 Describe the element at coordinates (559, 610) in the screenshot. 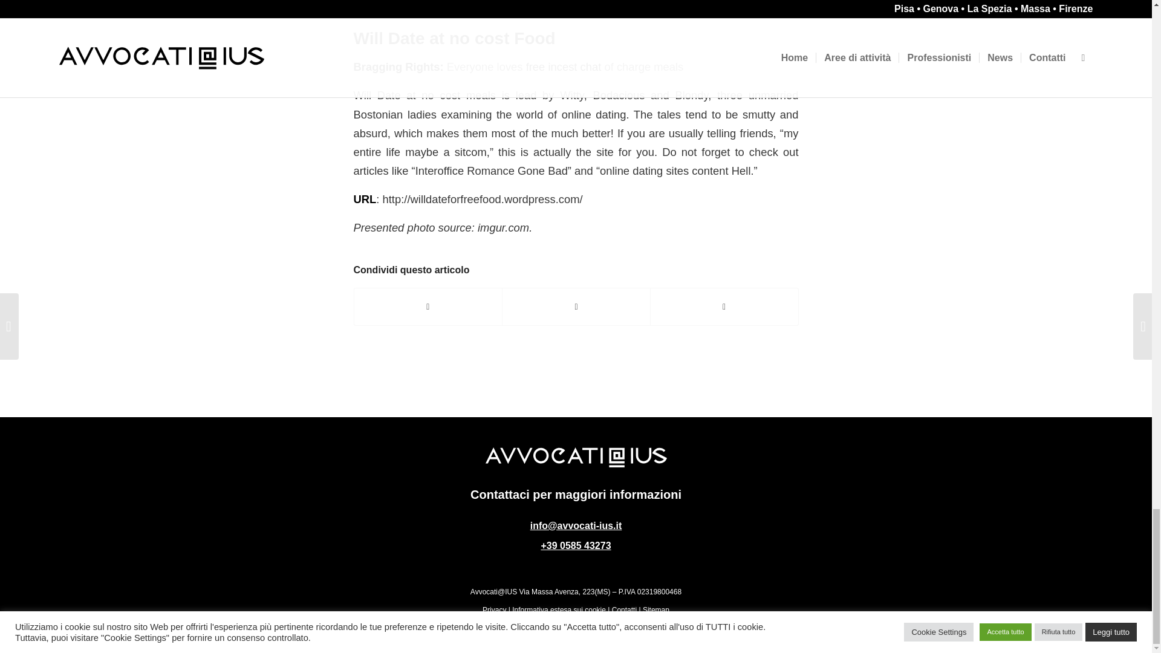

I see `Informativa estesa sui cookie` at that location.